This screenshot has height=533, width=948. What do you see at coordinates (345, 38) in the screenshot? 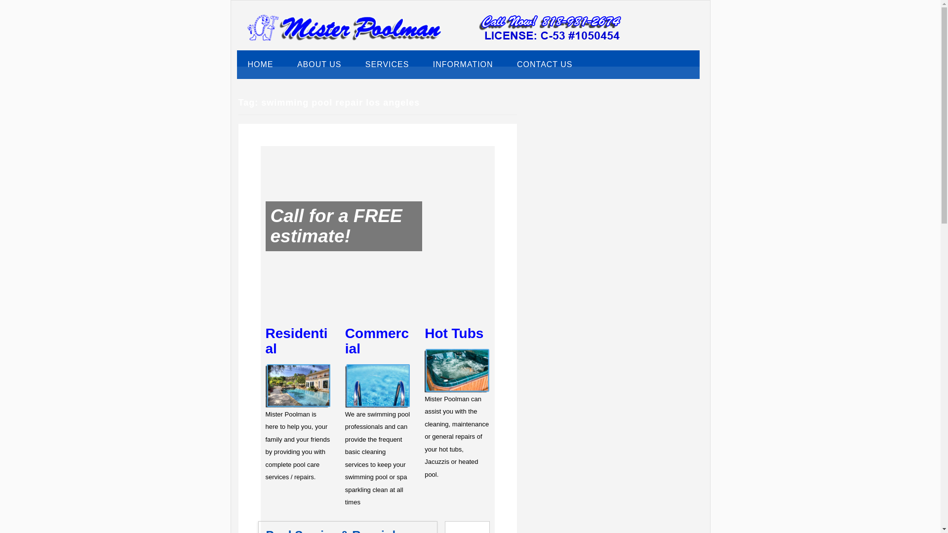
I see `Misterpoolman` at bounding box center [345, 38].